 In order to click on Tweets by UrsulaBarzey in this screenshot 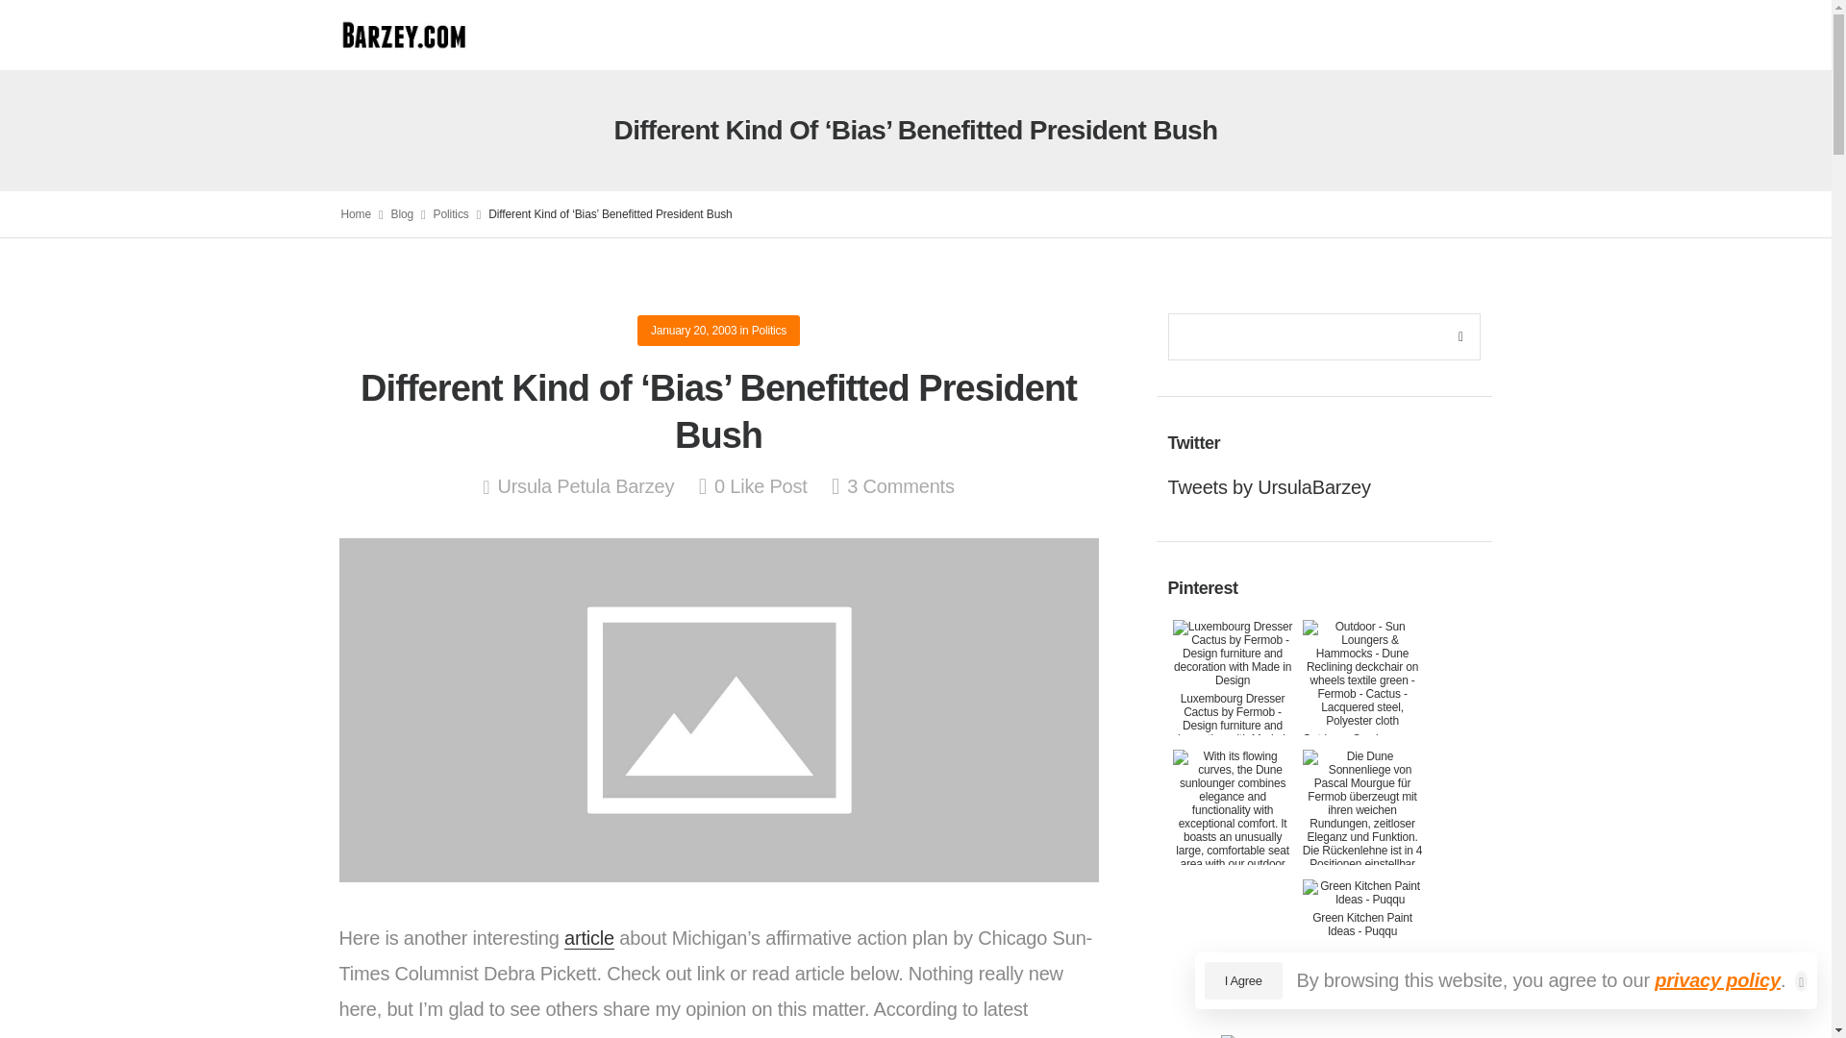, I will do `click(1269, 486)`.